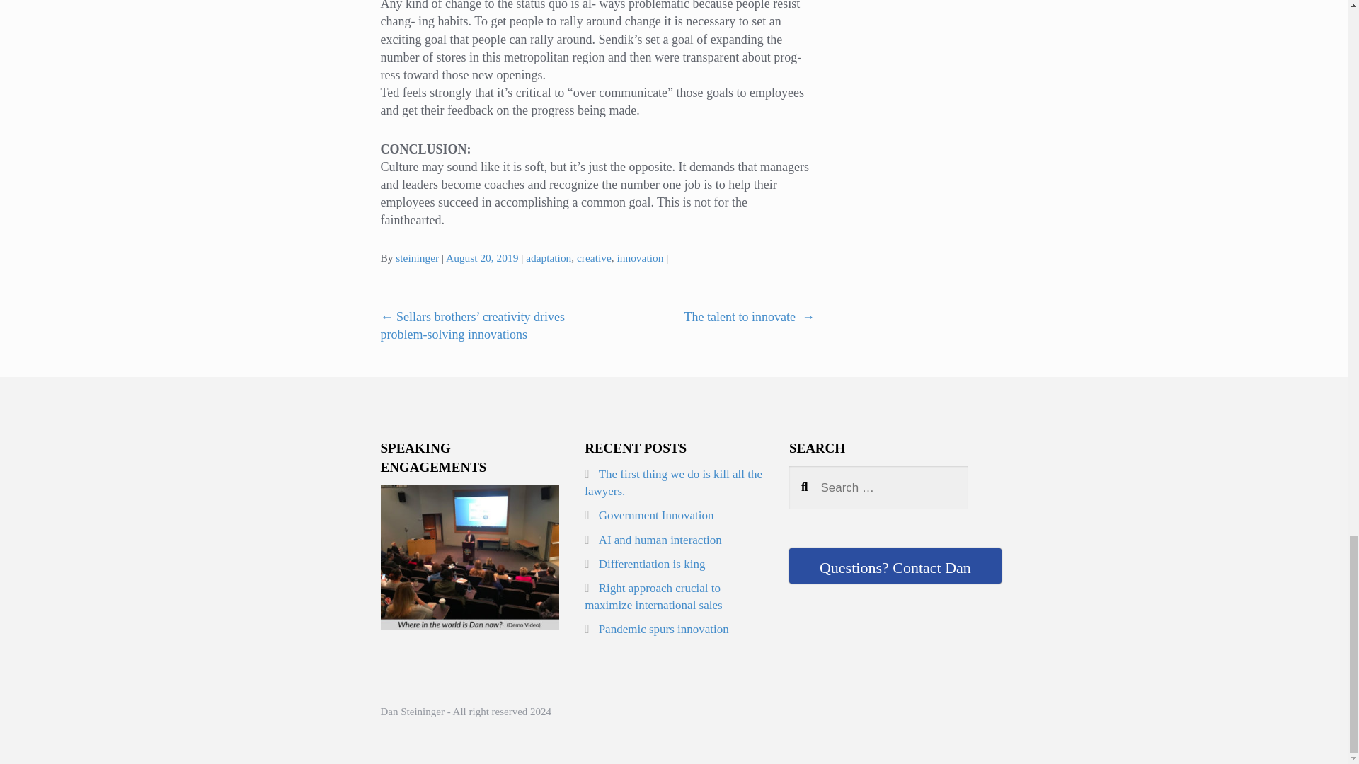 This screenshot has height=764, width=1359. What do you see at coordinates (821, 484) in the screenshot?
I see `Search` at bounding box center [821, 484].